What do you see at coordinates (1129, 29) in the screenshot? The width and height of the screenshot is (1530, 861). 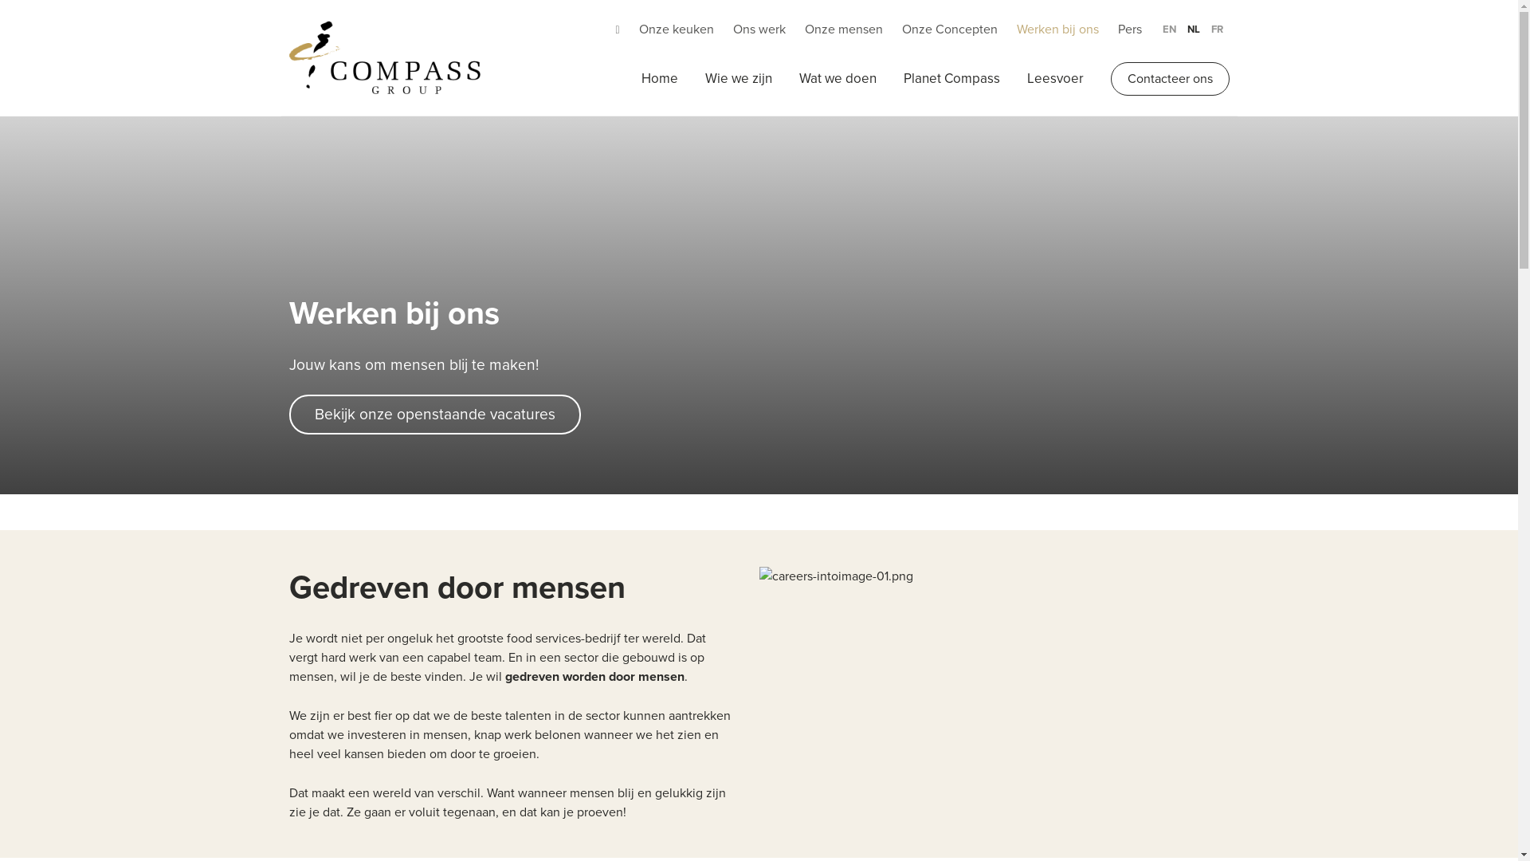 I see `Pers` at bounding box center [1129, 29].